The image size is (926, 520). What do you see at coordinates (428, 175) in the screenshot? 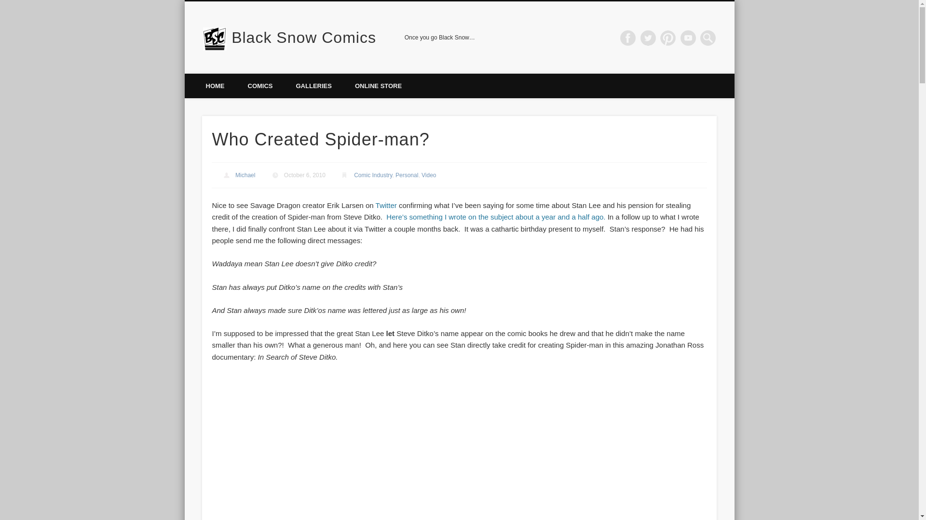
I see `Video` at bounding box center [428, 175].